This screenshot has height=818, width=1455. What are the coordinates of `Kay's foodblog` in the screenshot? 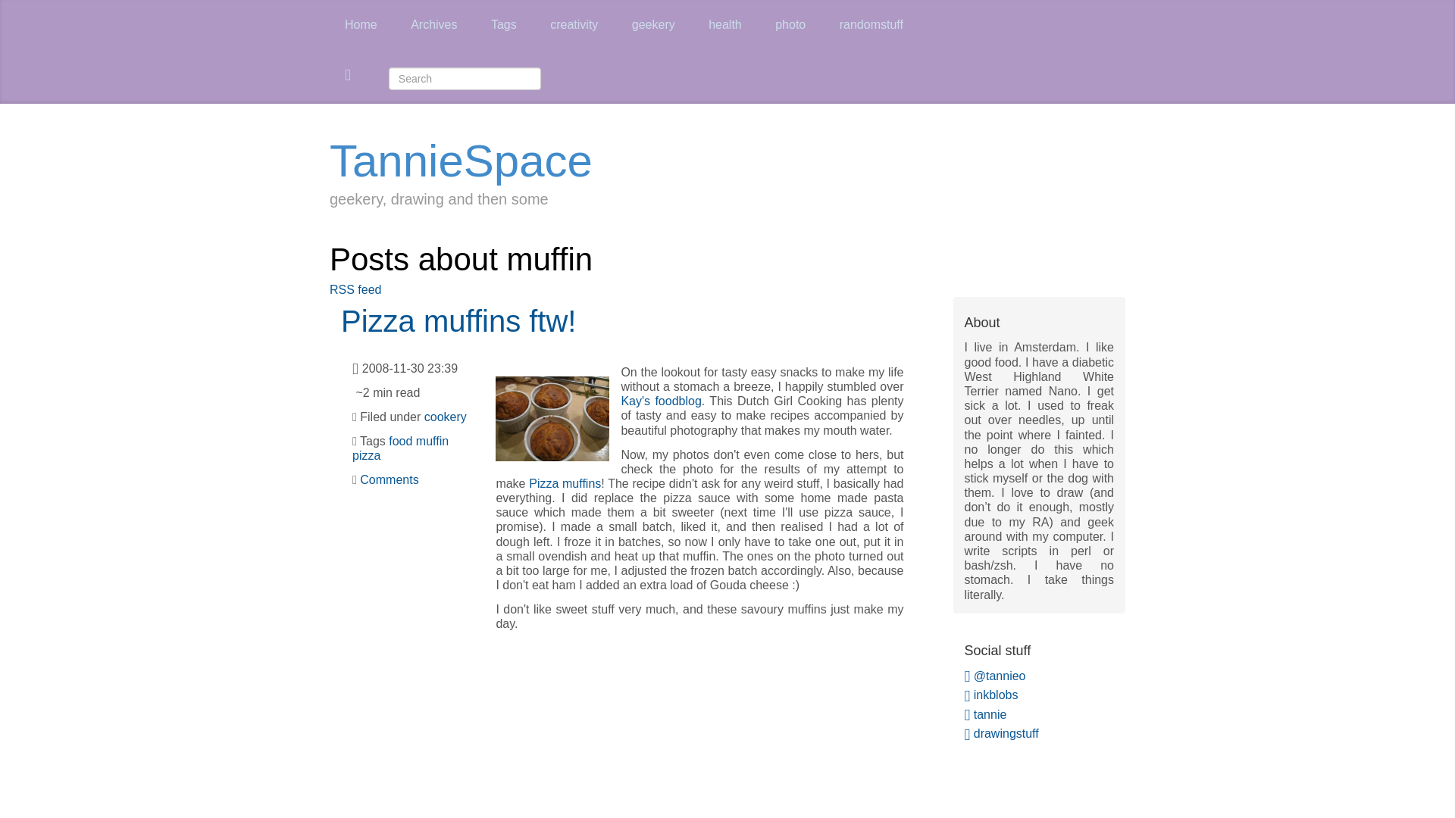 It's located at (661, 400).